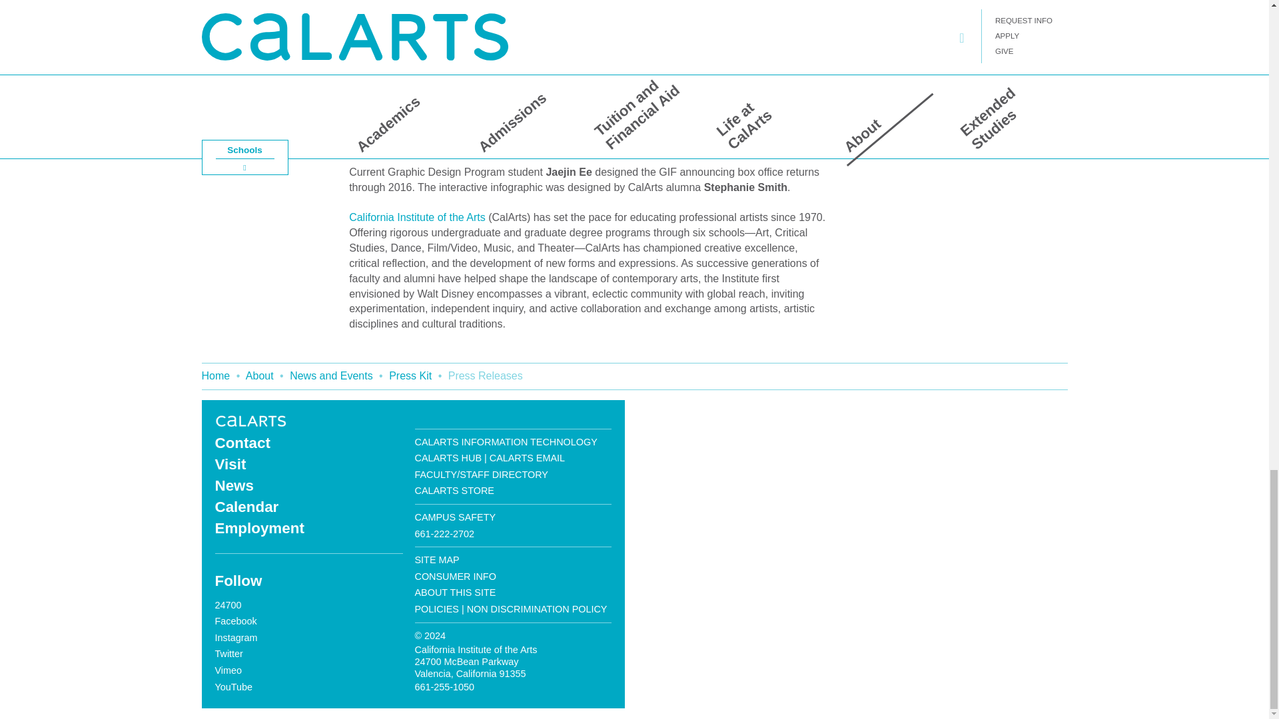  I want to click on 50th Anniversary of California Institute of the Arts, so click(251, 419).